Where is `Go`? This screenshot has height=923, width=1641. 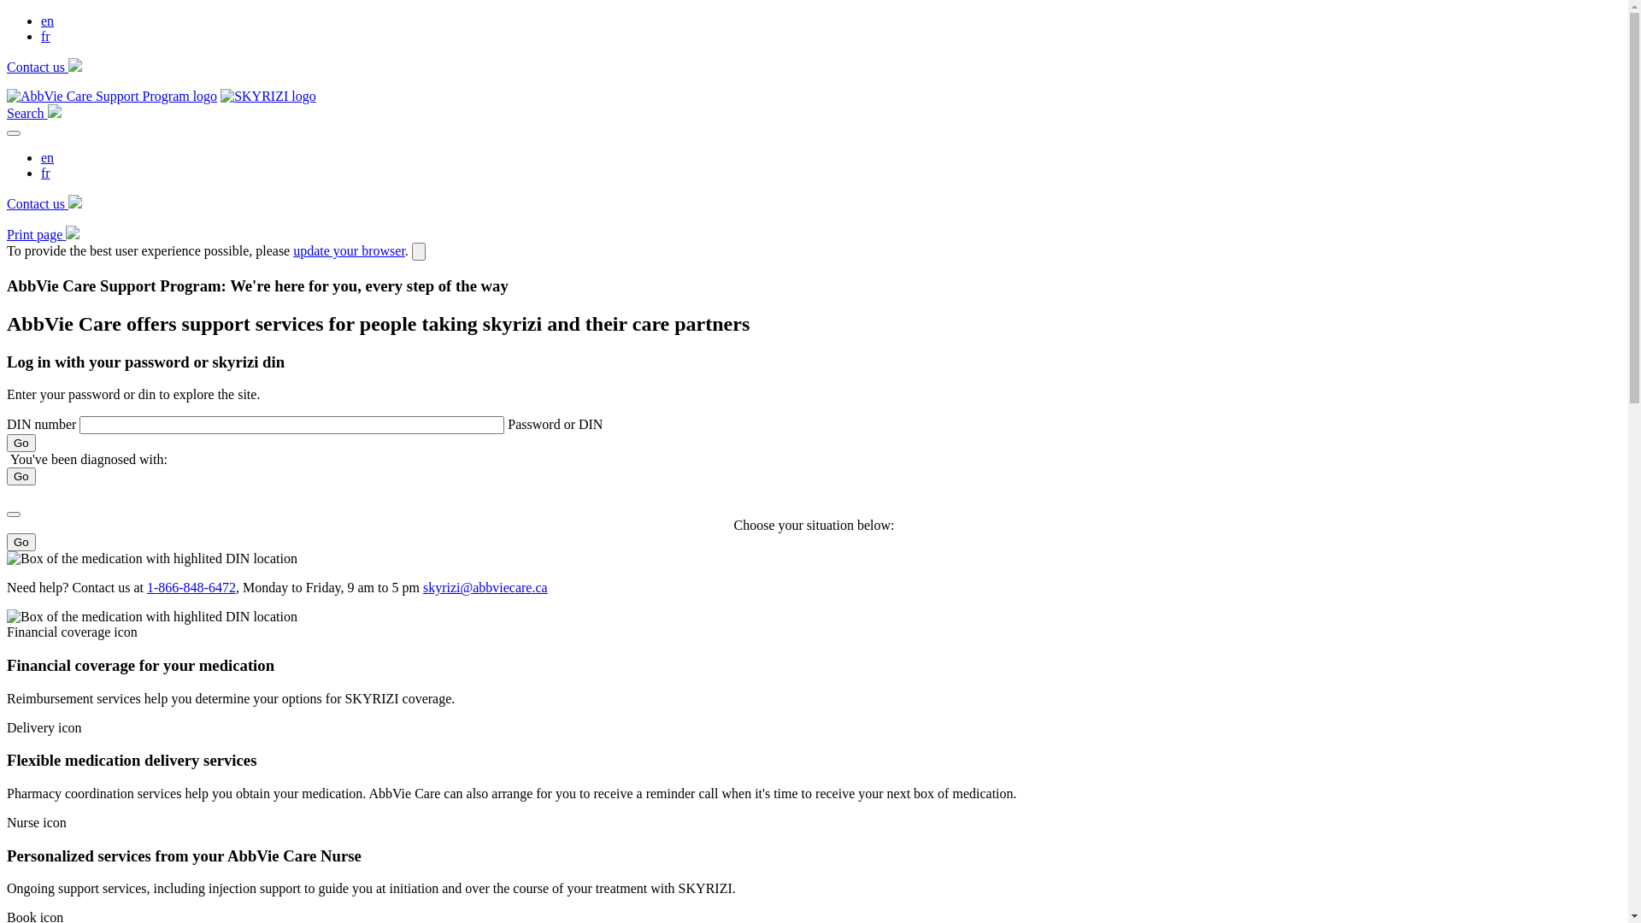 Go is located at coordinates (21, 542).